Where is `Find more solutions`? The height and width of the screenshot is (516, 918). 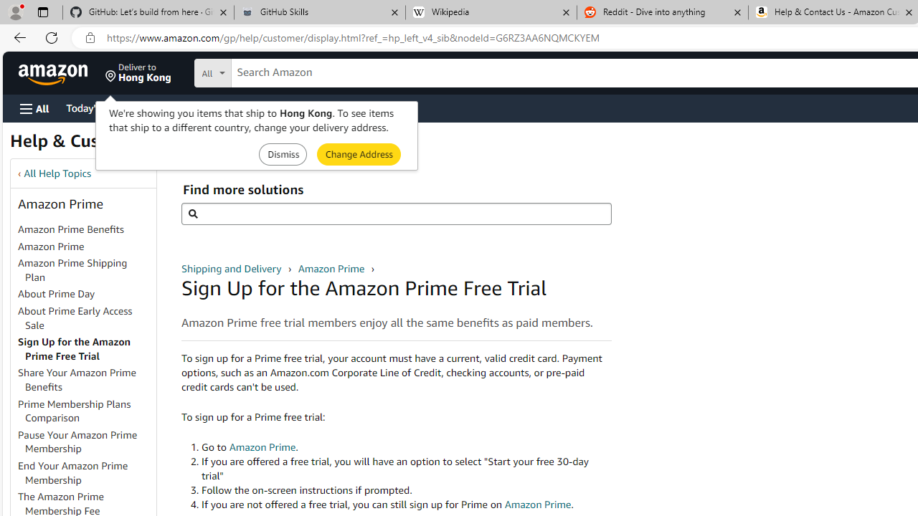 Find more solutions is located at coordinates (396, 214).